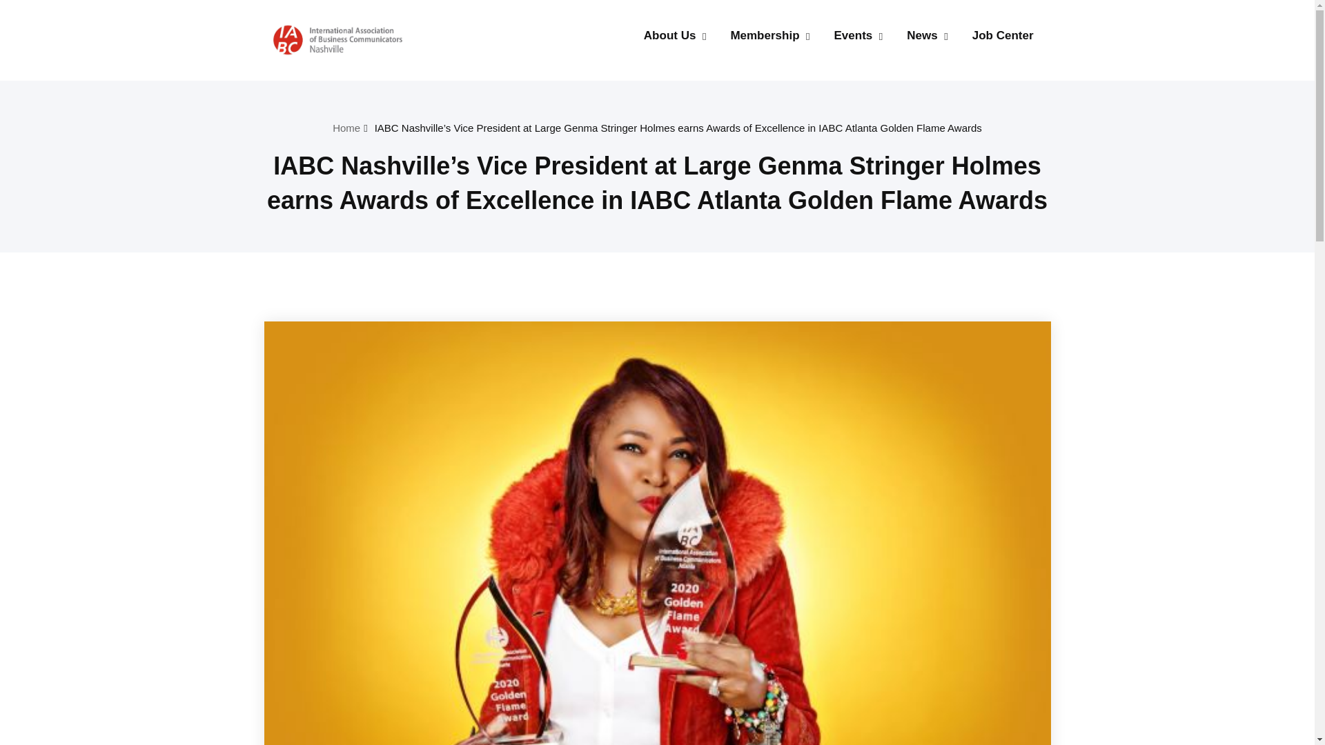  I want to click on Job Center, so click(1002, 36).